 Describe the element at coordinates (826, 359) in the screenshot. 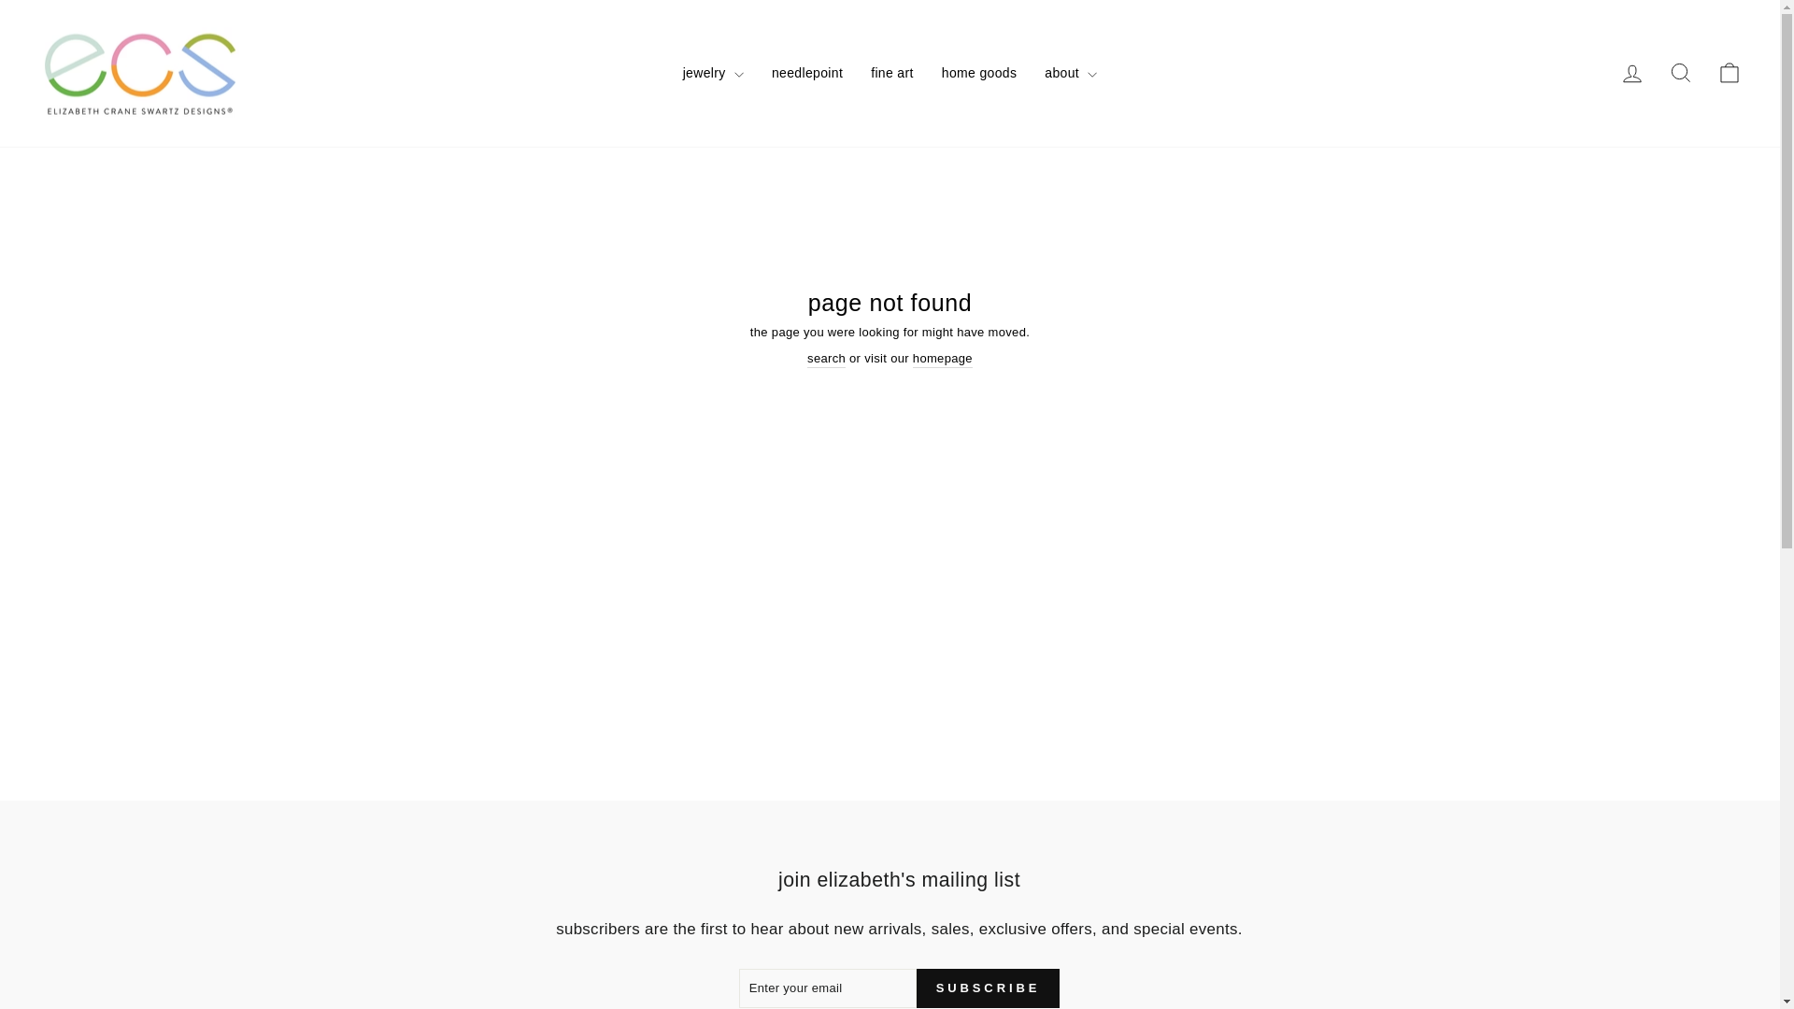

I see `search` at that location.